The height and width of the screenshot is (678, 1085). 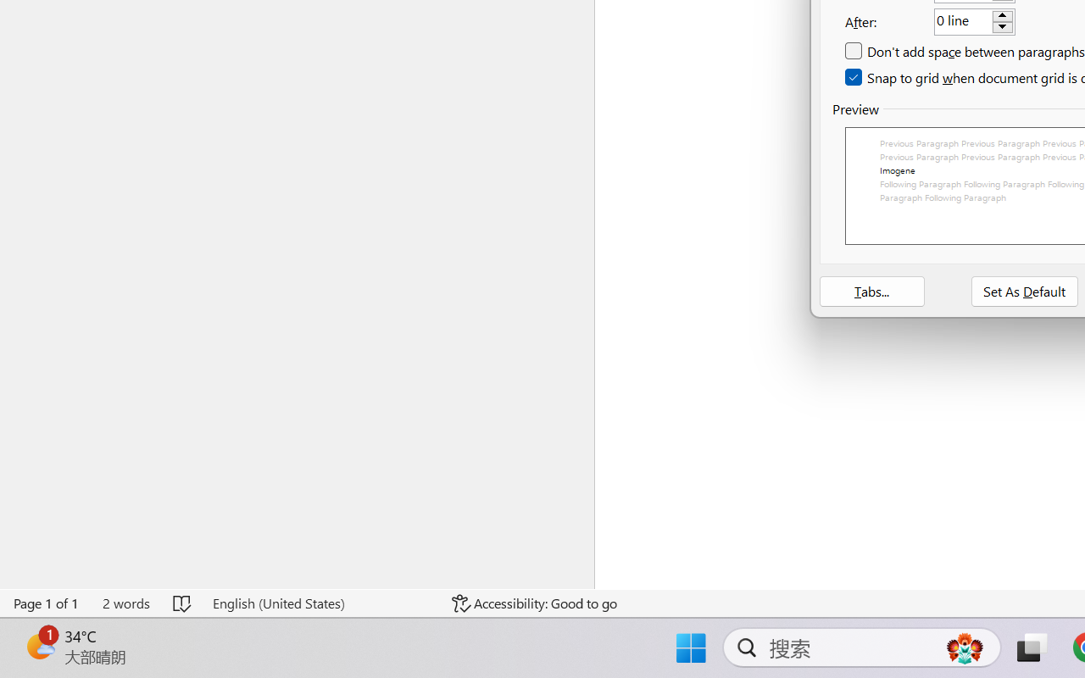 What do you see at coordinates (871, 292) in the screenshot?
I see `Tabs...` at bounding box center [871, 292].